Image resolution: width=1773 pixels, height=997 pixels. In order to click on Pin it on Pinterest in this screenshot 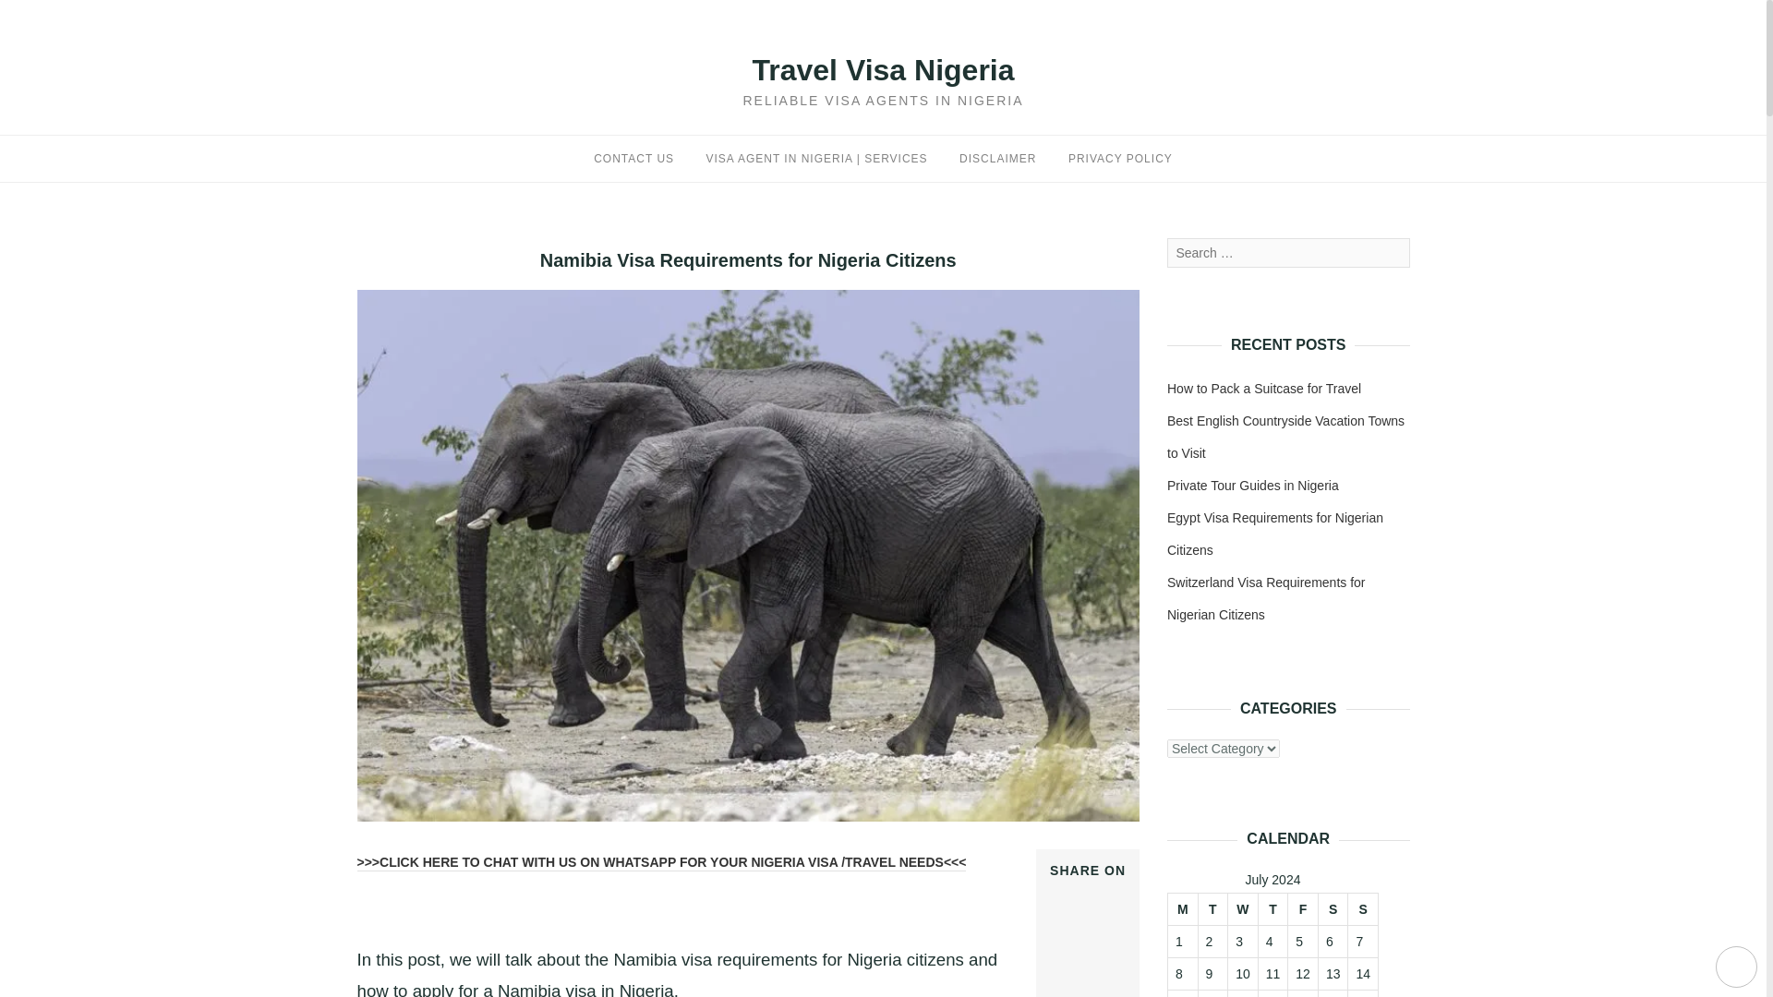, I will do `click(1079, 955)`.